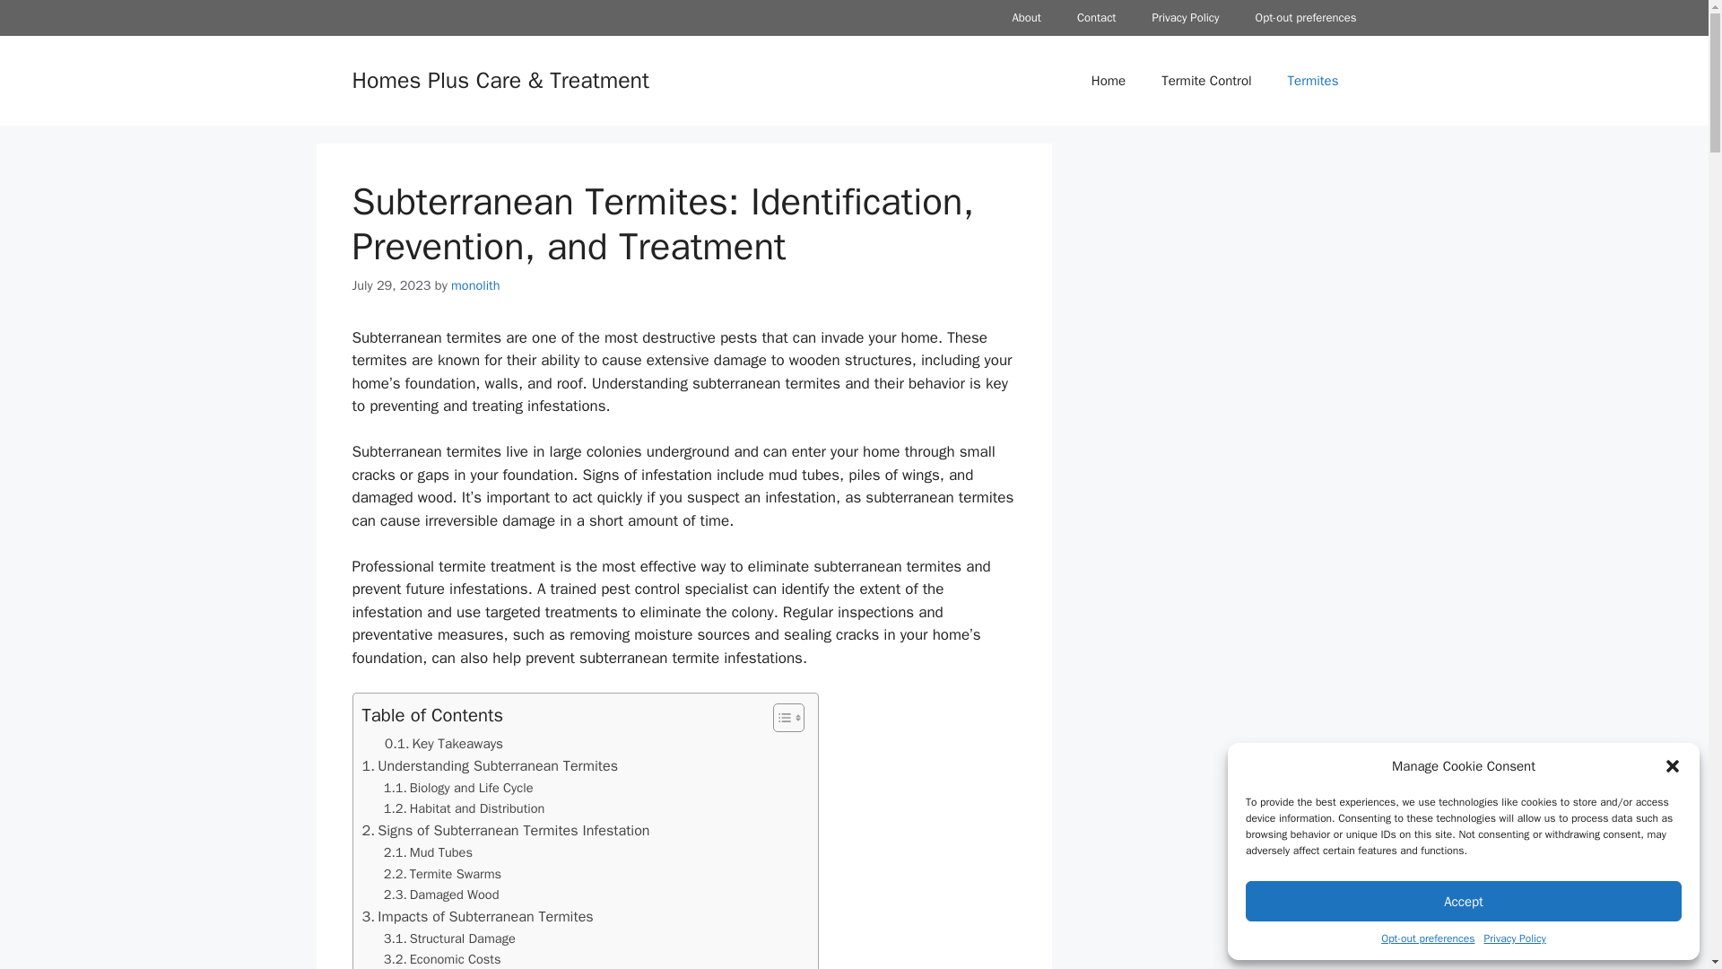  I want to click on Habitat and Distribution, so click(465, 807).